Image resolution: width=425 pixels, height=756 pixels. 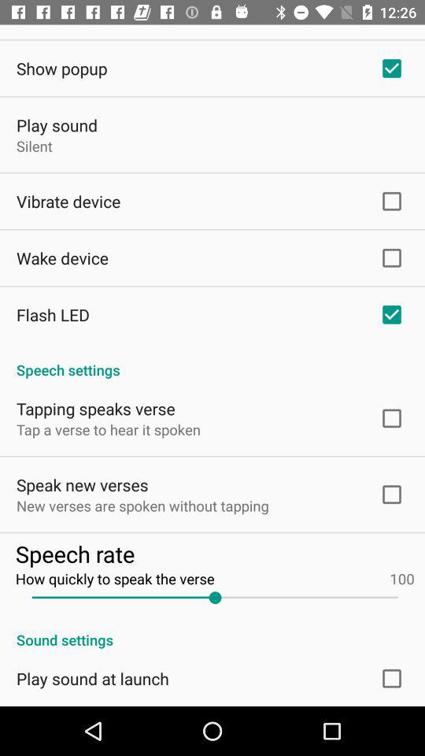 What do you see at coordinates (35, 146) in the screenshot?
I see `turn off item below play sound item` at bounding box center [35, 146].